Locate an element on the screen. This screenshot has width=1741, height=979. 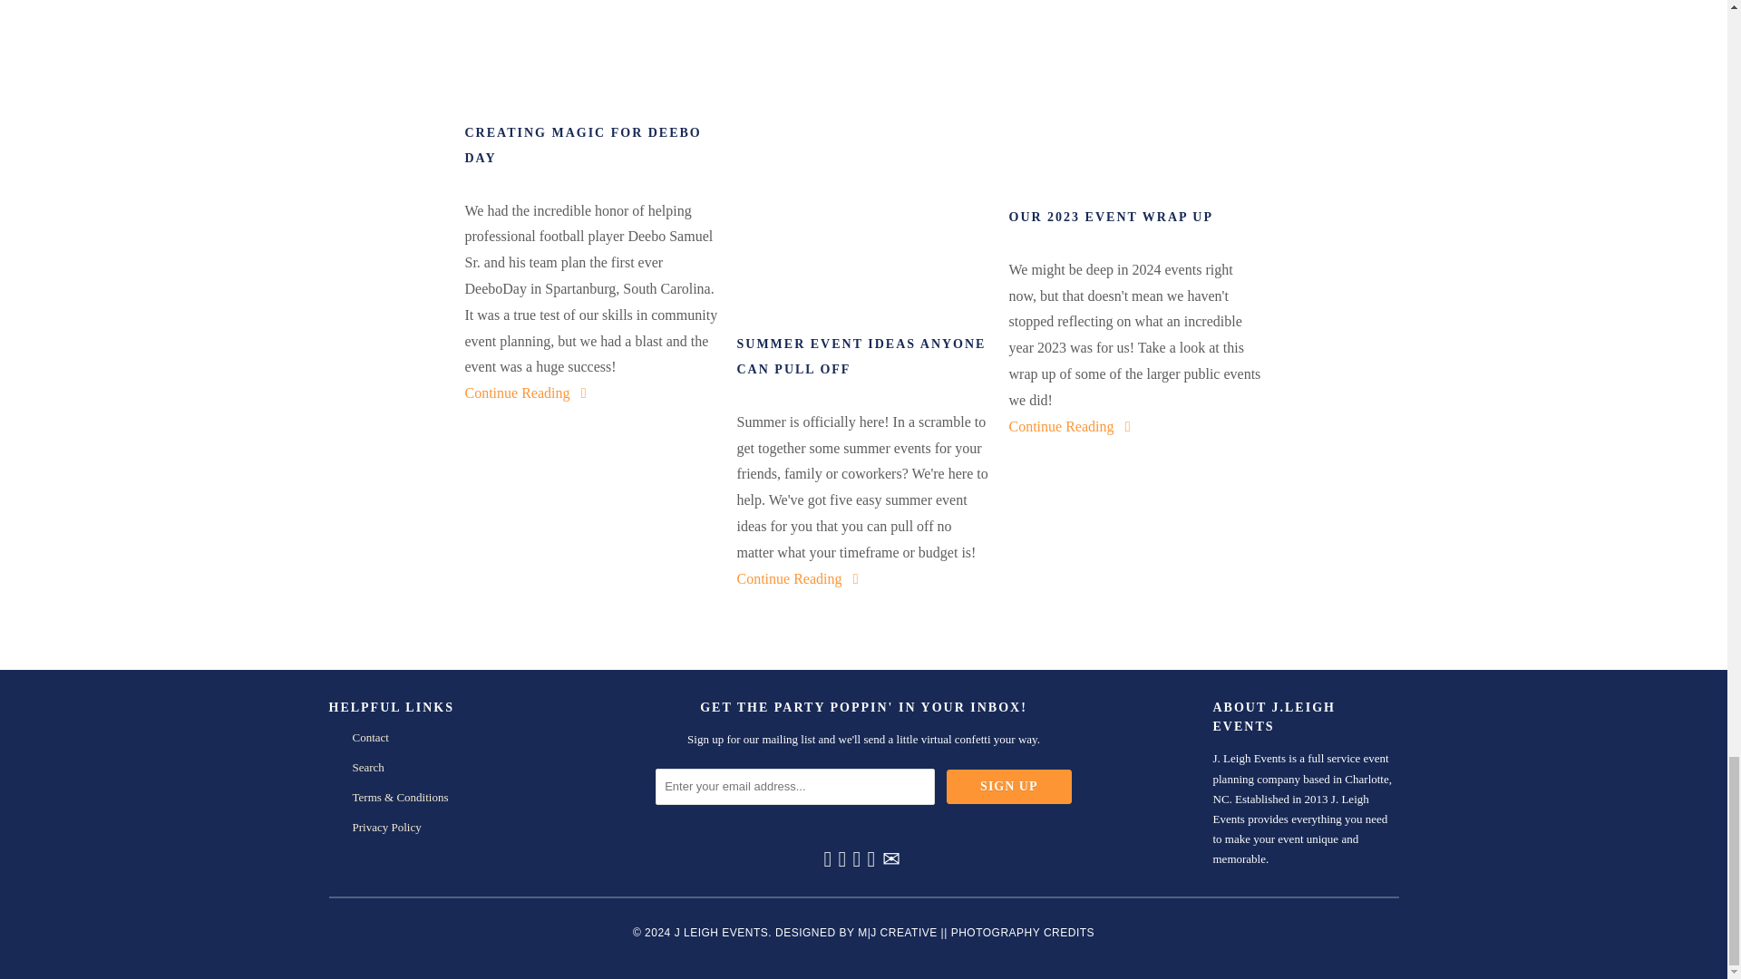
CREATING MAGIC FOR DEEBO DAY is located at coordinates (591, 145).